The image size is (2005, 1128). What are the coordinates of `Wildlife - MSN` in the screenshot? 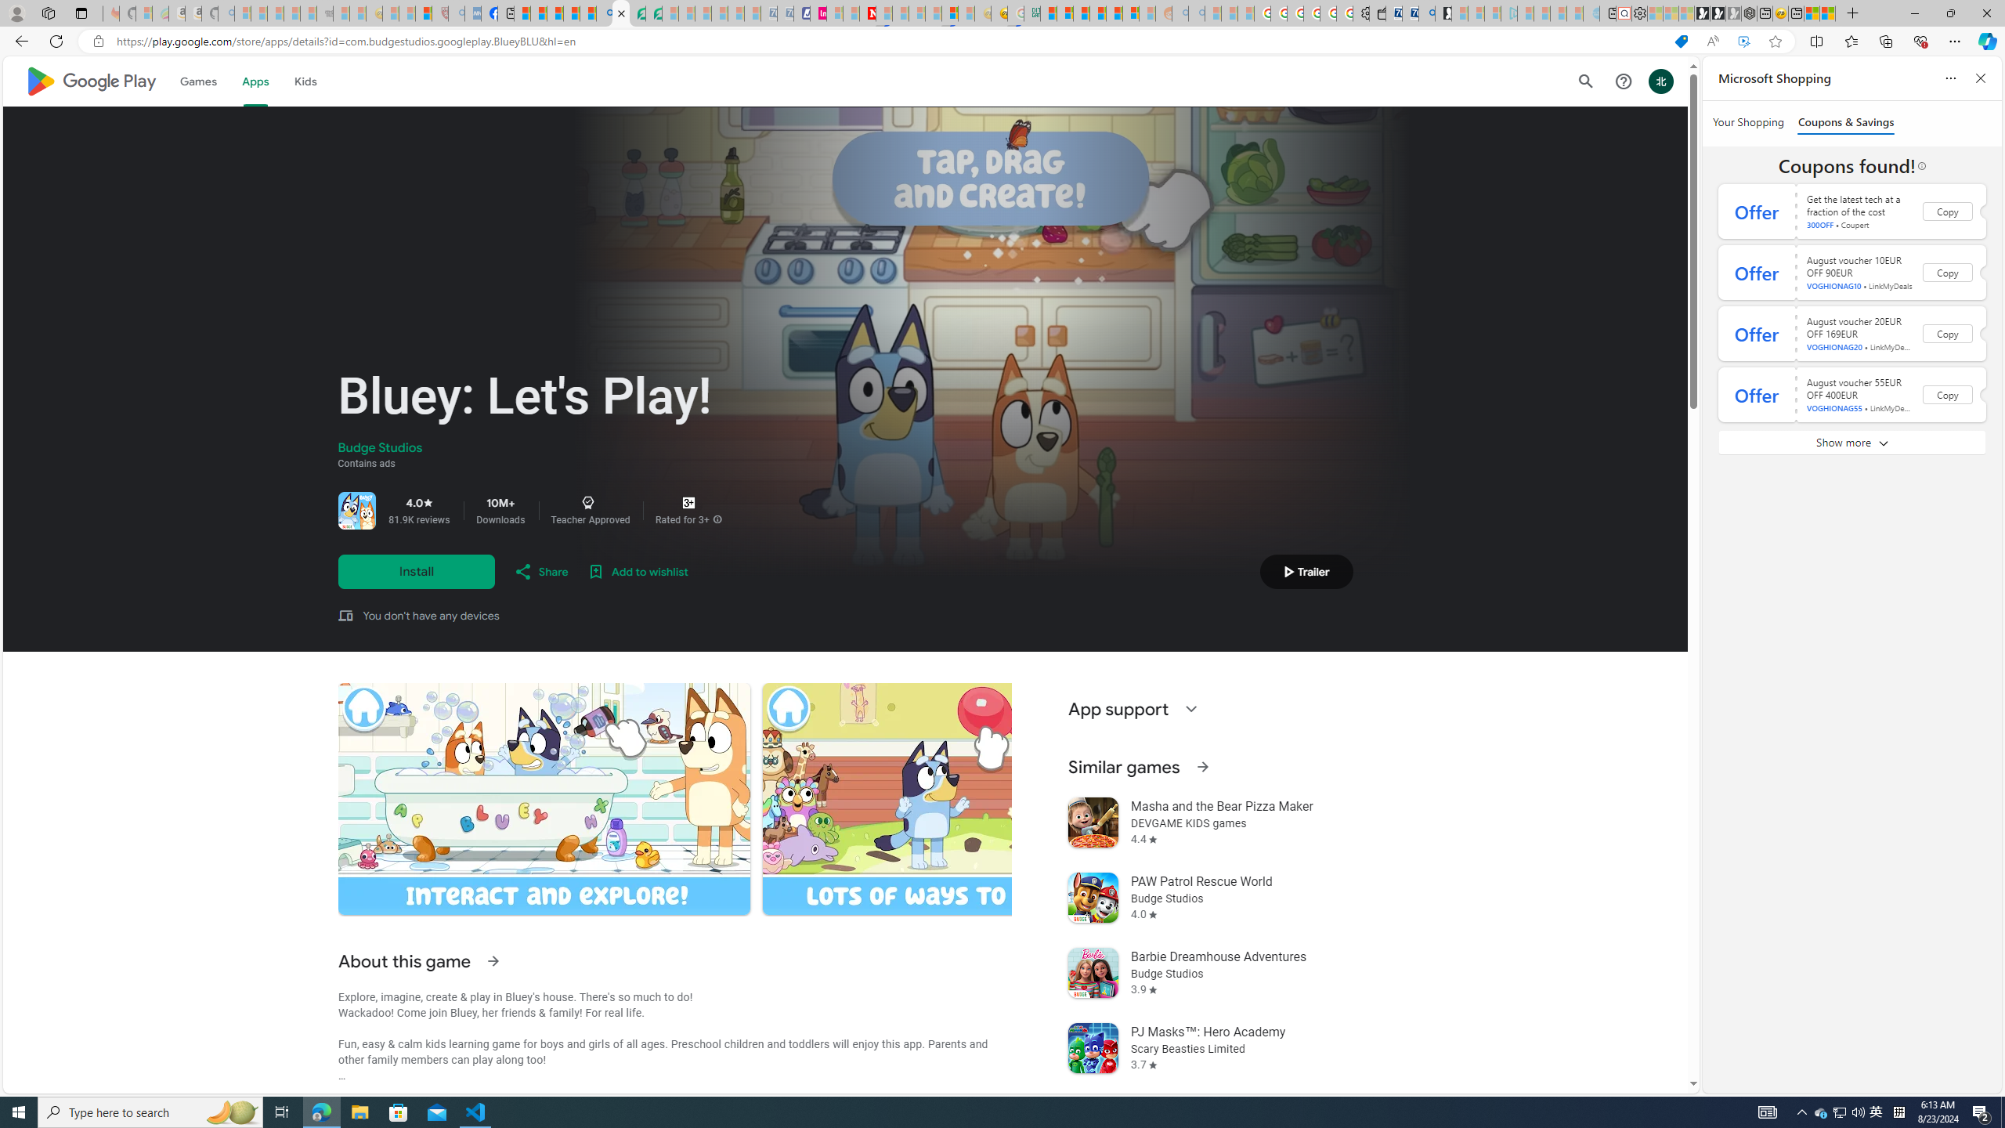 It's located at (1811, 13).